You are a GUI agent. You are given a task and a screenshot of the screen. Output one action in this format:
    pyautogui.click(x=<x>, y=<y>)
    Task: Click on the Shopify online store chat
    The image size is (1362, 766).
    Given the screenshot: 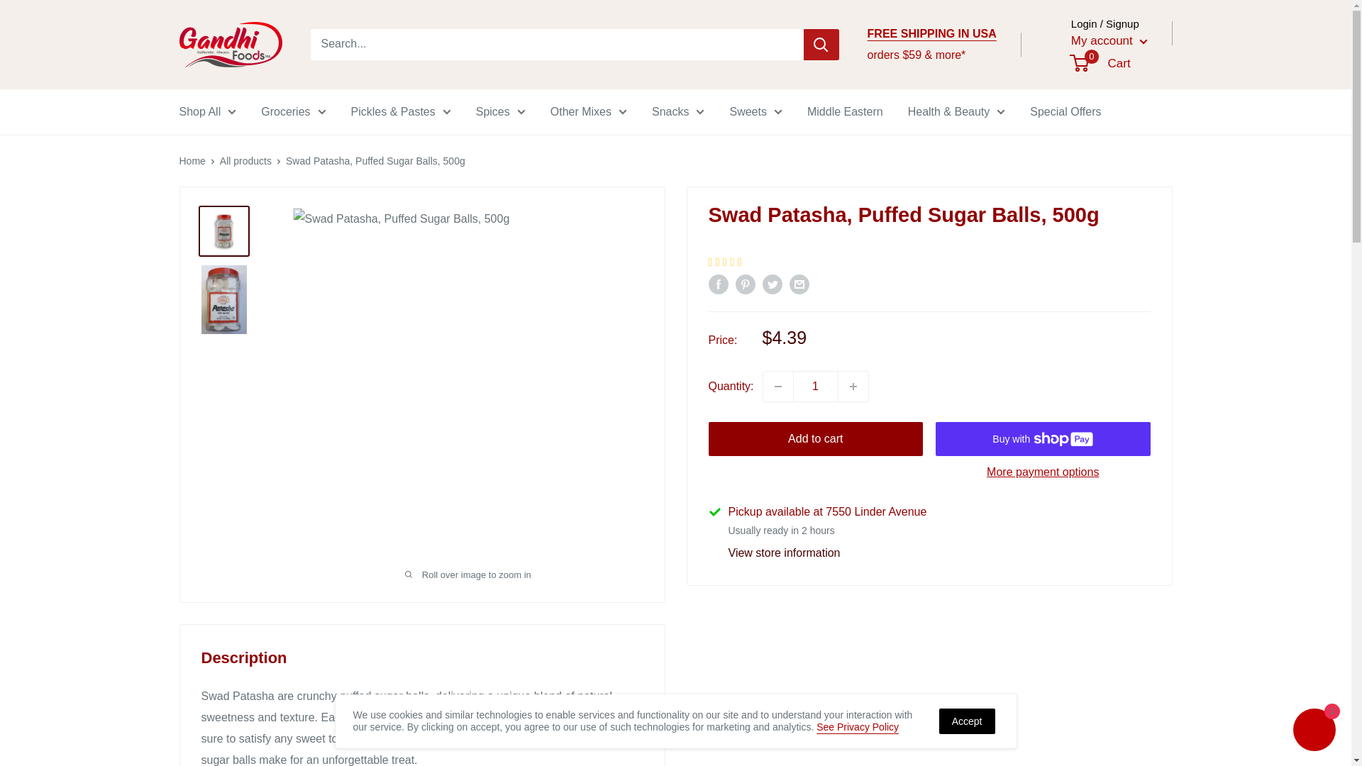 What is the action you would take?
    pyautogui.click(x=1314, y=731)
    